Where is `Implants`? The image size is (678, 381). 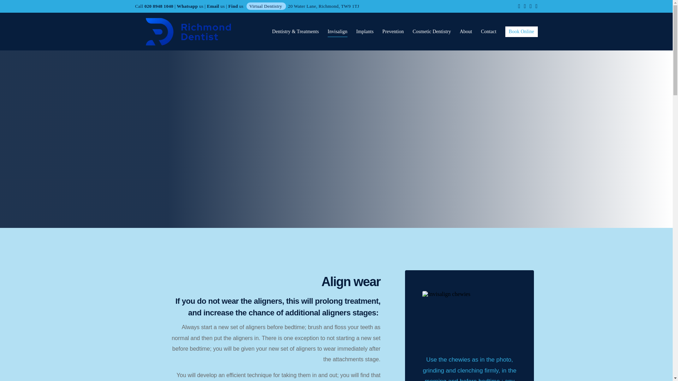
Implants is located at coordinates (365, 31).